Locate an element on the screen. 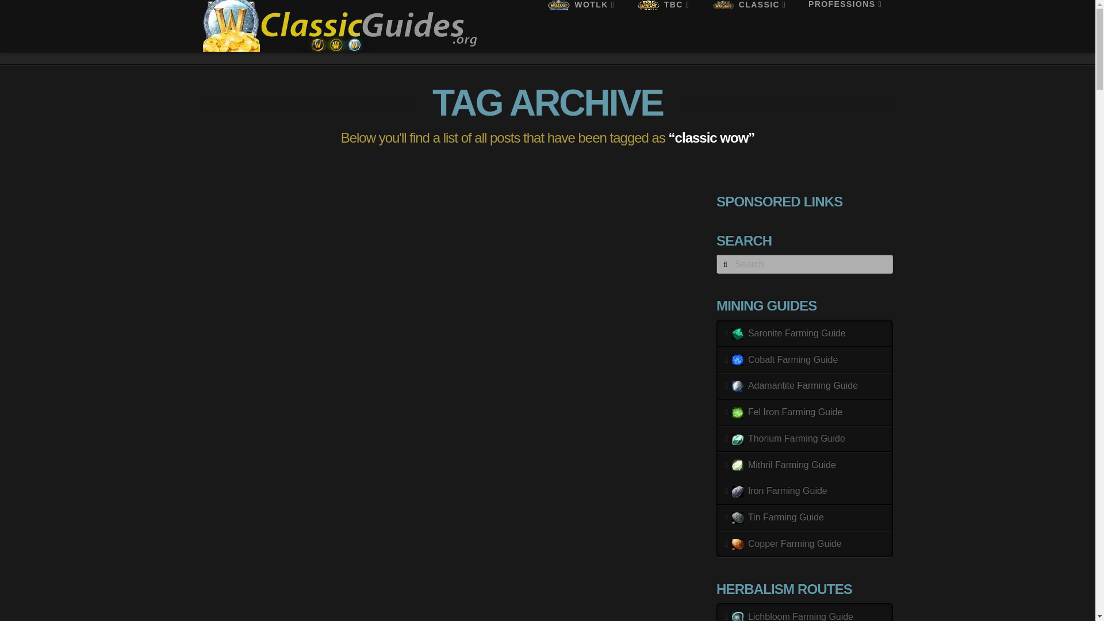  TBC is located at coordinates (662, 25).